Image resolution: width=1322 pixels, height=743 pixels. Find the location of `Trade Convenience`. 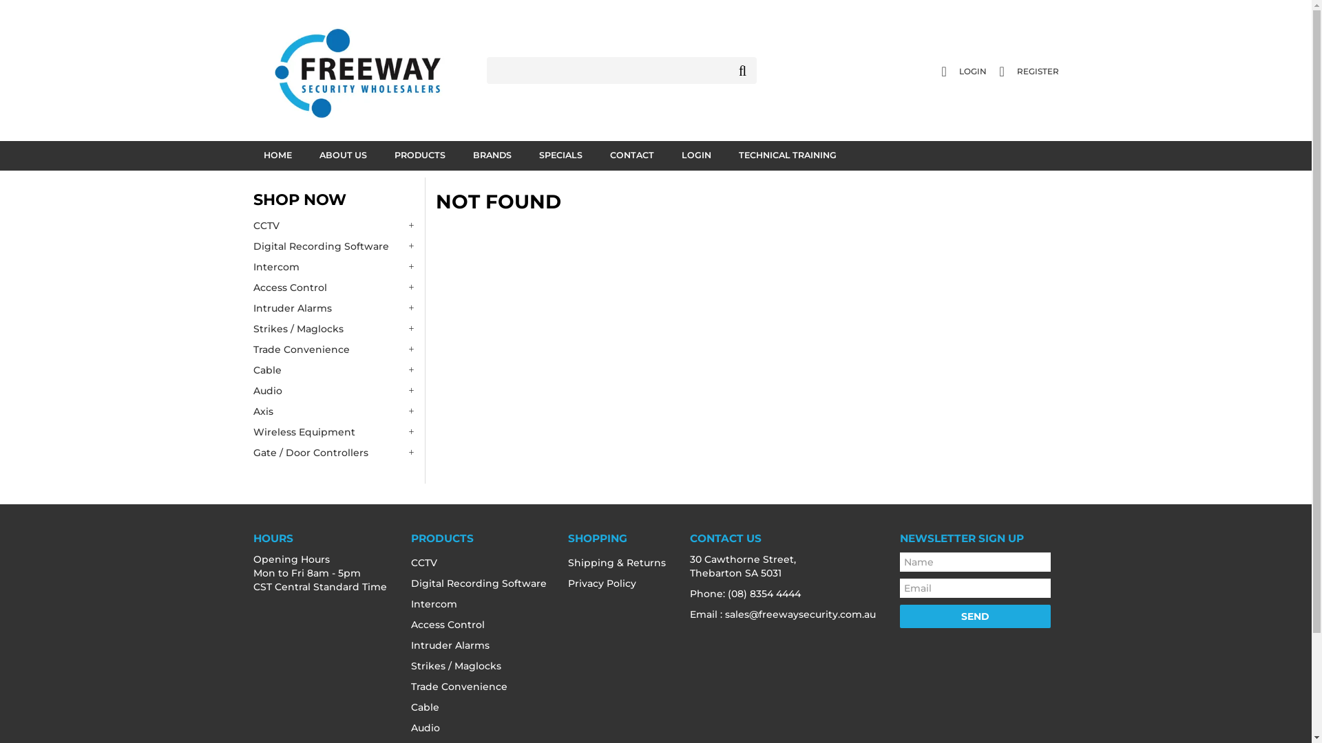

Trade Convenience is located at coordinates (336, 349).